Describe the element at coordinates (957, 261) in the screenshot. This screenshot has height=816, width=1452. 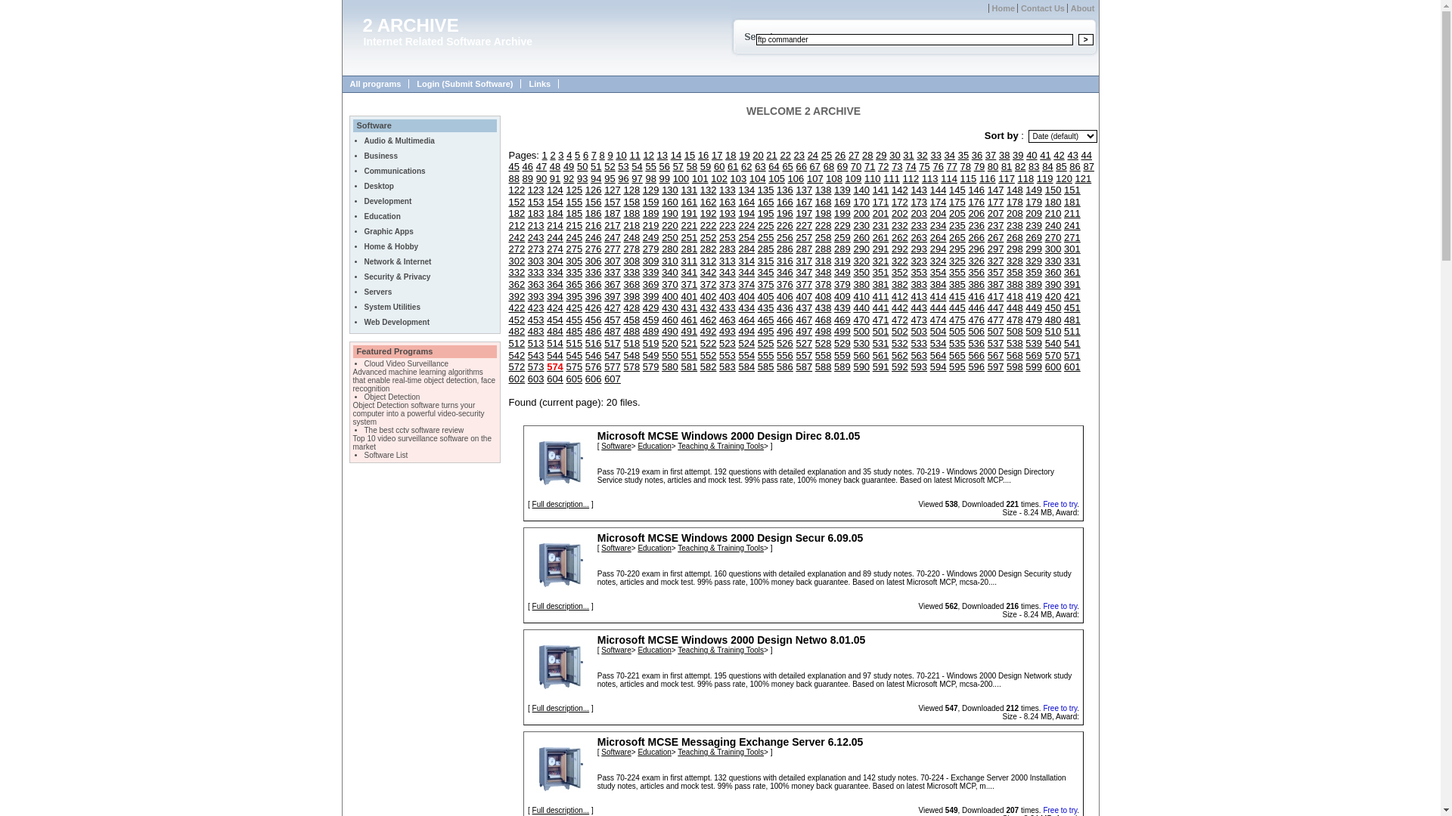
I see `325` at that location.